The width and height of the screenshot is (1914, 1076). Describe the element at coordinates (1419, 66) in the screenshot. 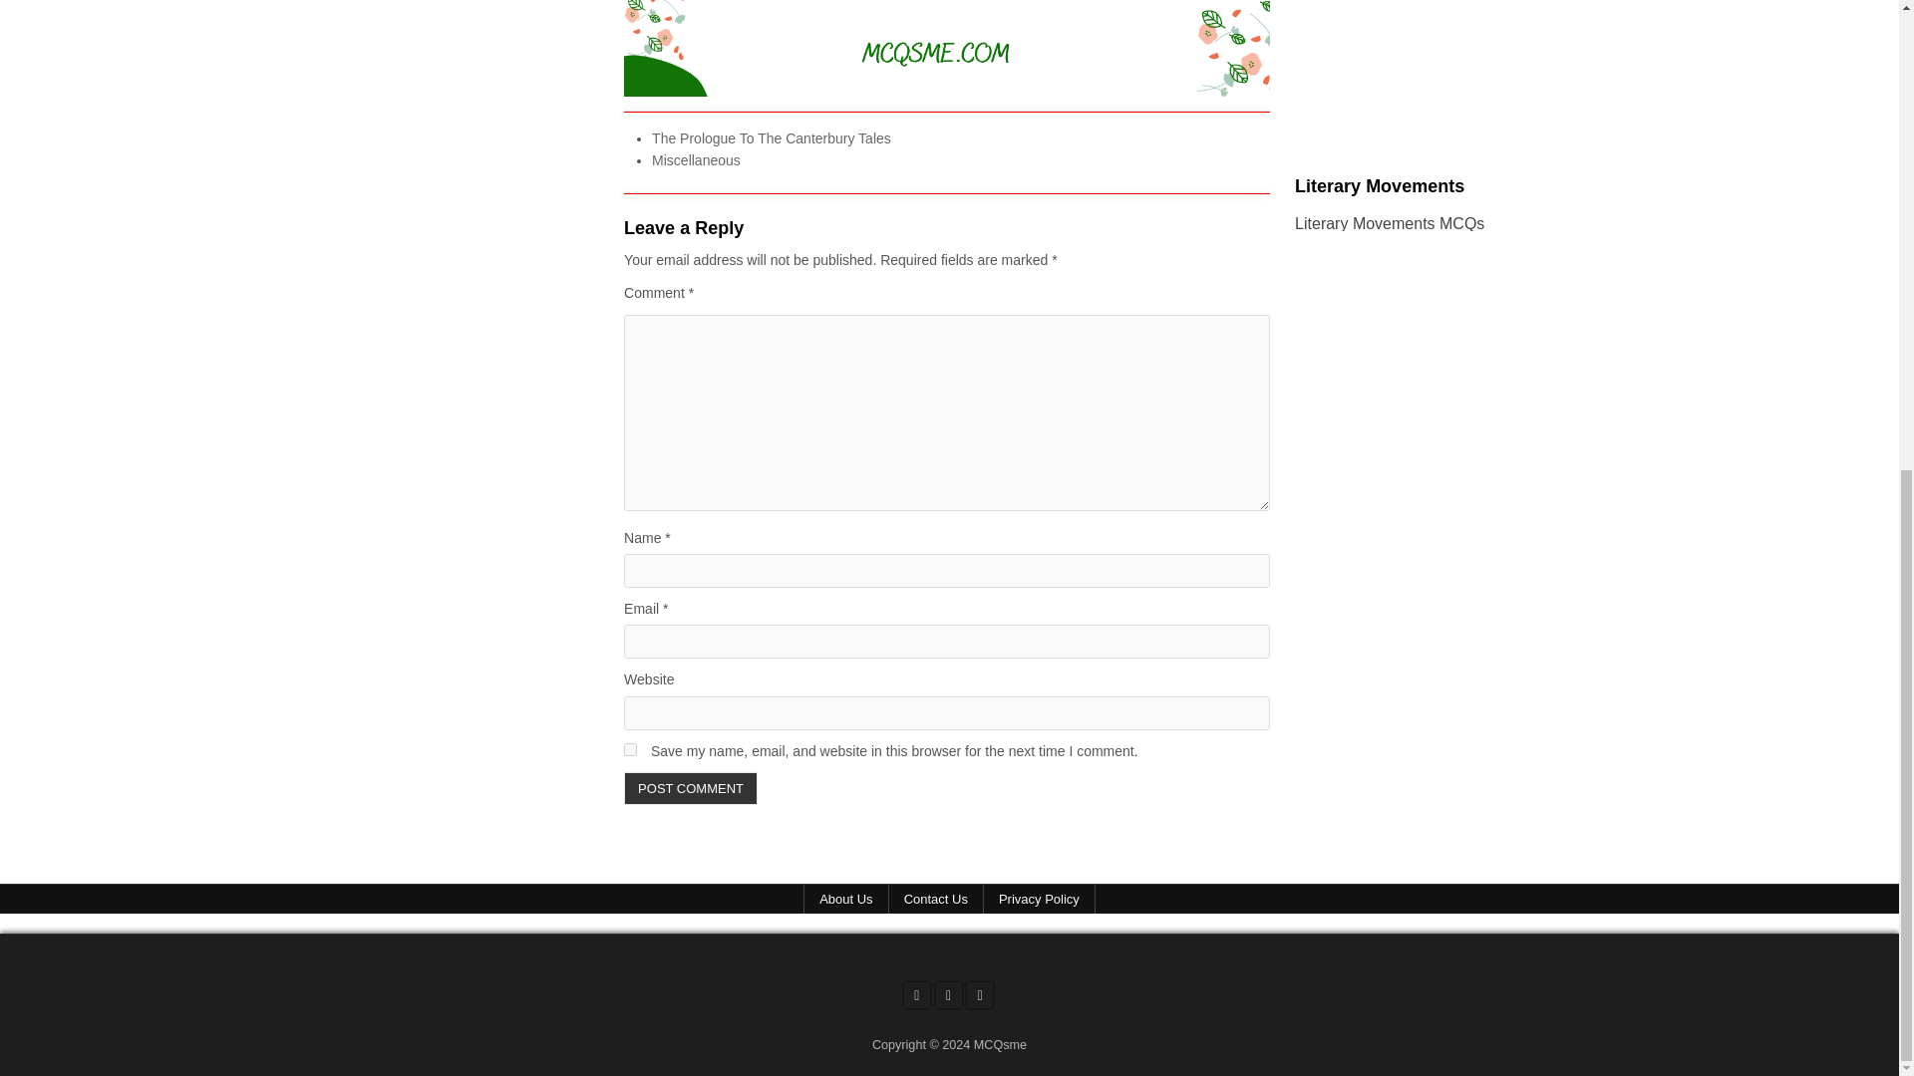

I see `Advertisement` at that location.